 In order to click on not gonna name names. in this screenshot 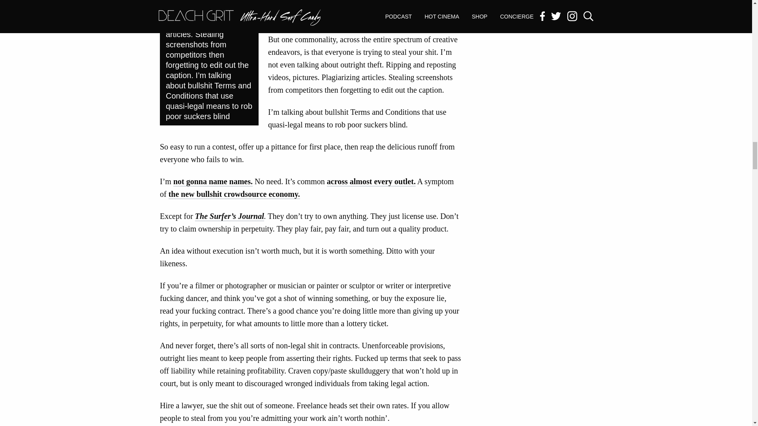, I will do `click(213, 182)`.